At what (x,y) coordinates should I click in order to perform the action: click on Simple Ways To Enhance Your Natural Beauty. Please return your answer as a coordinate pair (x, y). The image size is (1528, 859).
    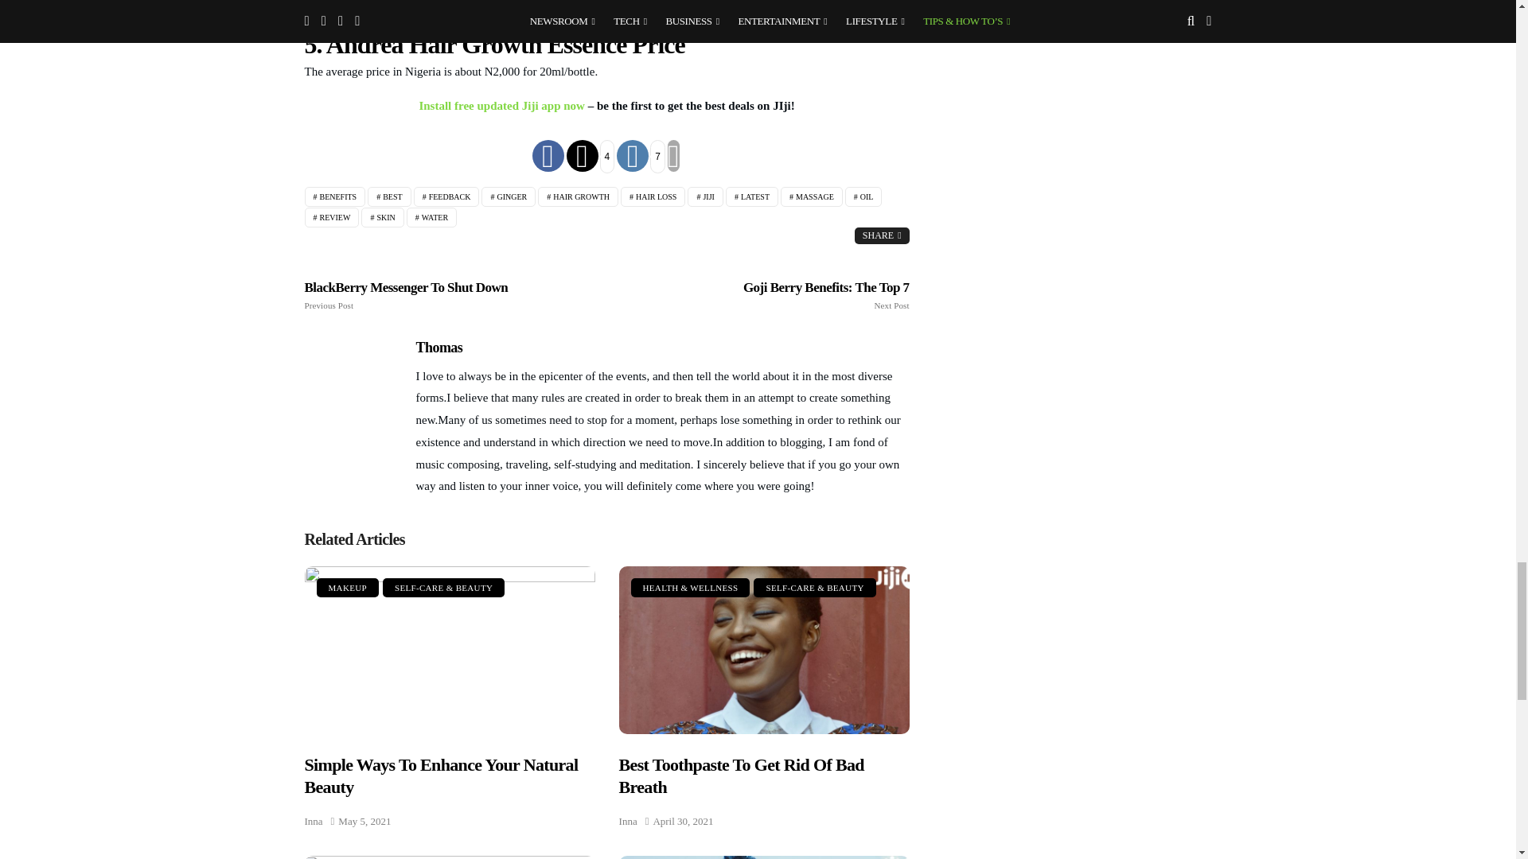
    Looking at the image, I should click on (449, 650).